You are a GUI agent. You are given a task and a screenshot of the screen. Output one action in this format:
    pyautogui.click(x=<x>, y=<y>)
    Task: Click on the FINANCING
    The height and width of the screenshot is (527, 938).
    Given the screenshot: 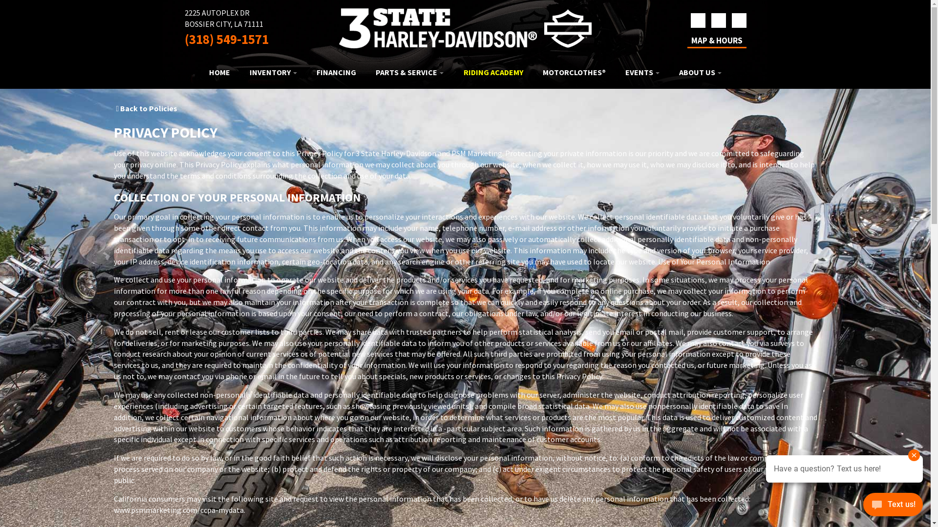 What is the action you would take?
    pyautogui.click(x=336, y=72)
    